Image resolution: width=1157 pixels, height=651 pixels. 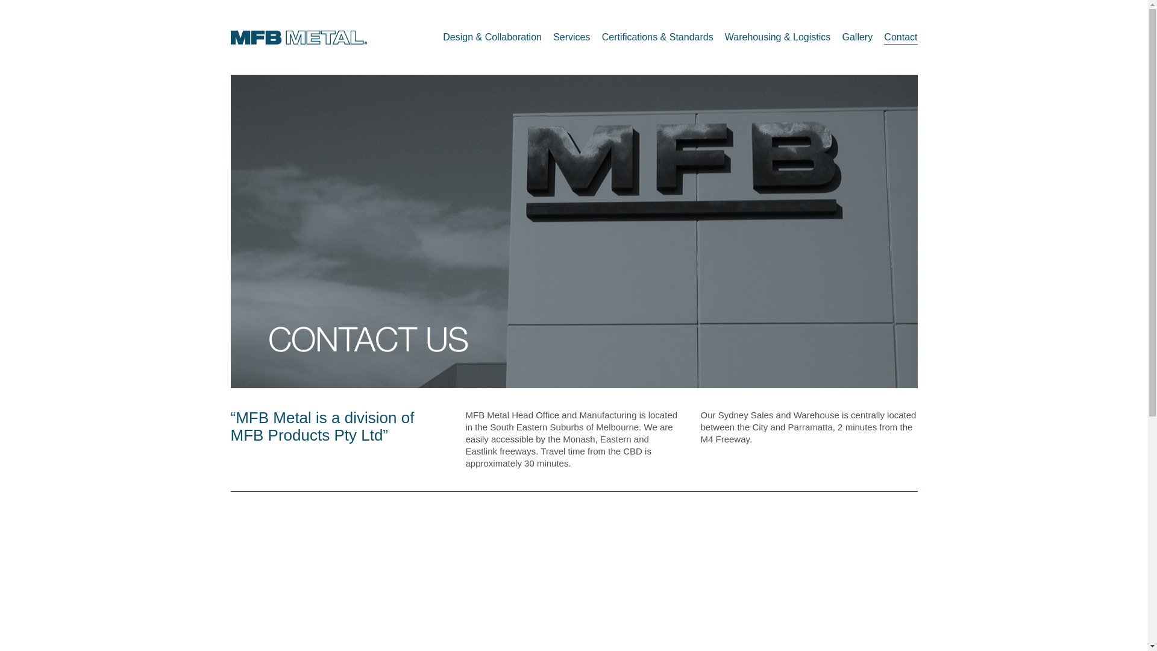 What do you see at coordinates (858, 37) in the screenshot?
I see `Gallery` at bounding box center [858, 37].